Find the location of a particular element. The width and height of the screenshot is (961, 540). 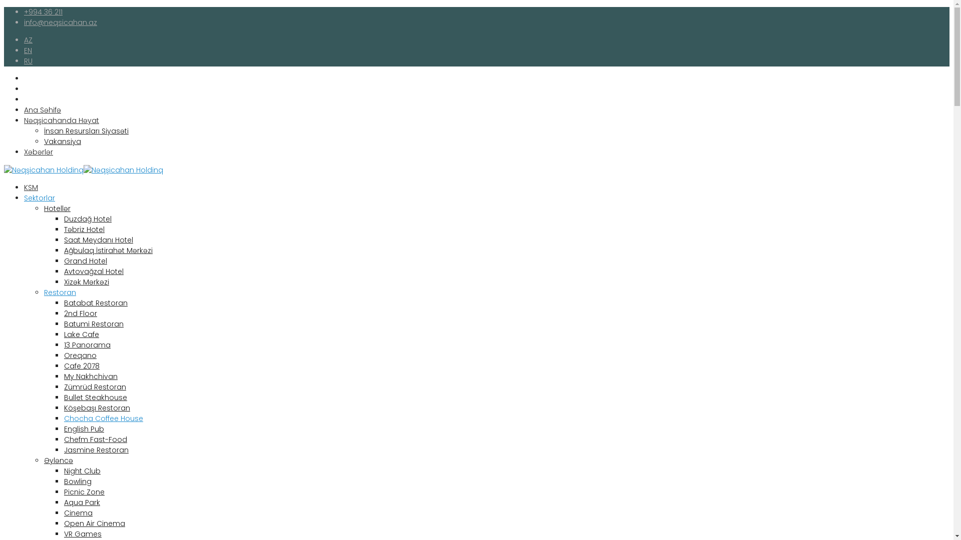

English Pub is located at coordinates (84, 429).